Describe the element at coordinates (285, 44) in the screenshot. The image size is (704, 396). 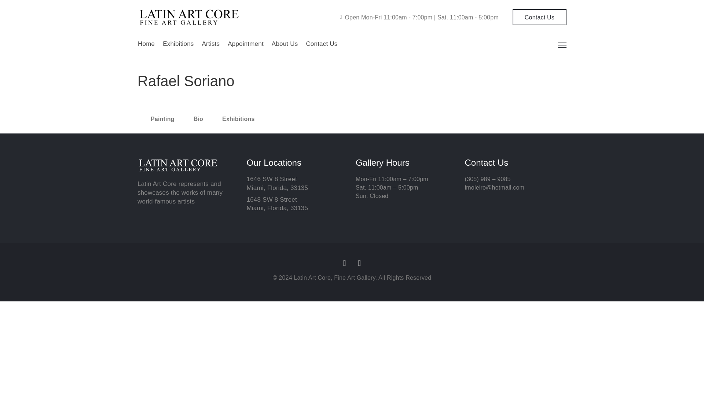
I see `About Us` at that location.